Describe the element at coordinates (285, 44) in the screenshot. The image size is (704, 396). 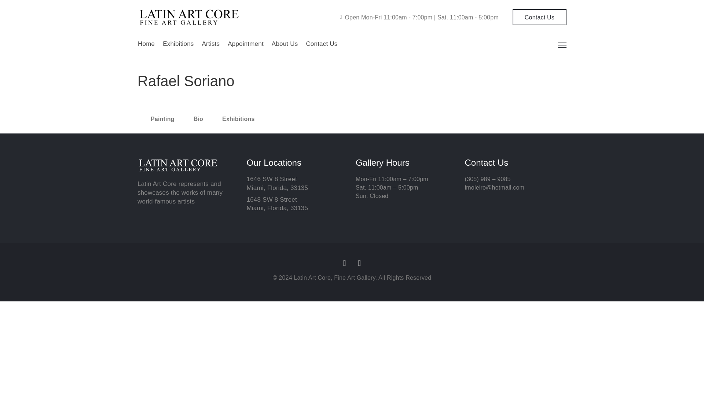
I see `About Us` at that location.